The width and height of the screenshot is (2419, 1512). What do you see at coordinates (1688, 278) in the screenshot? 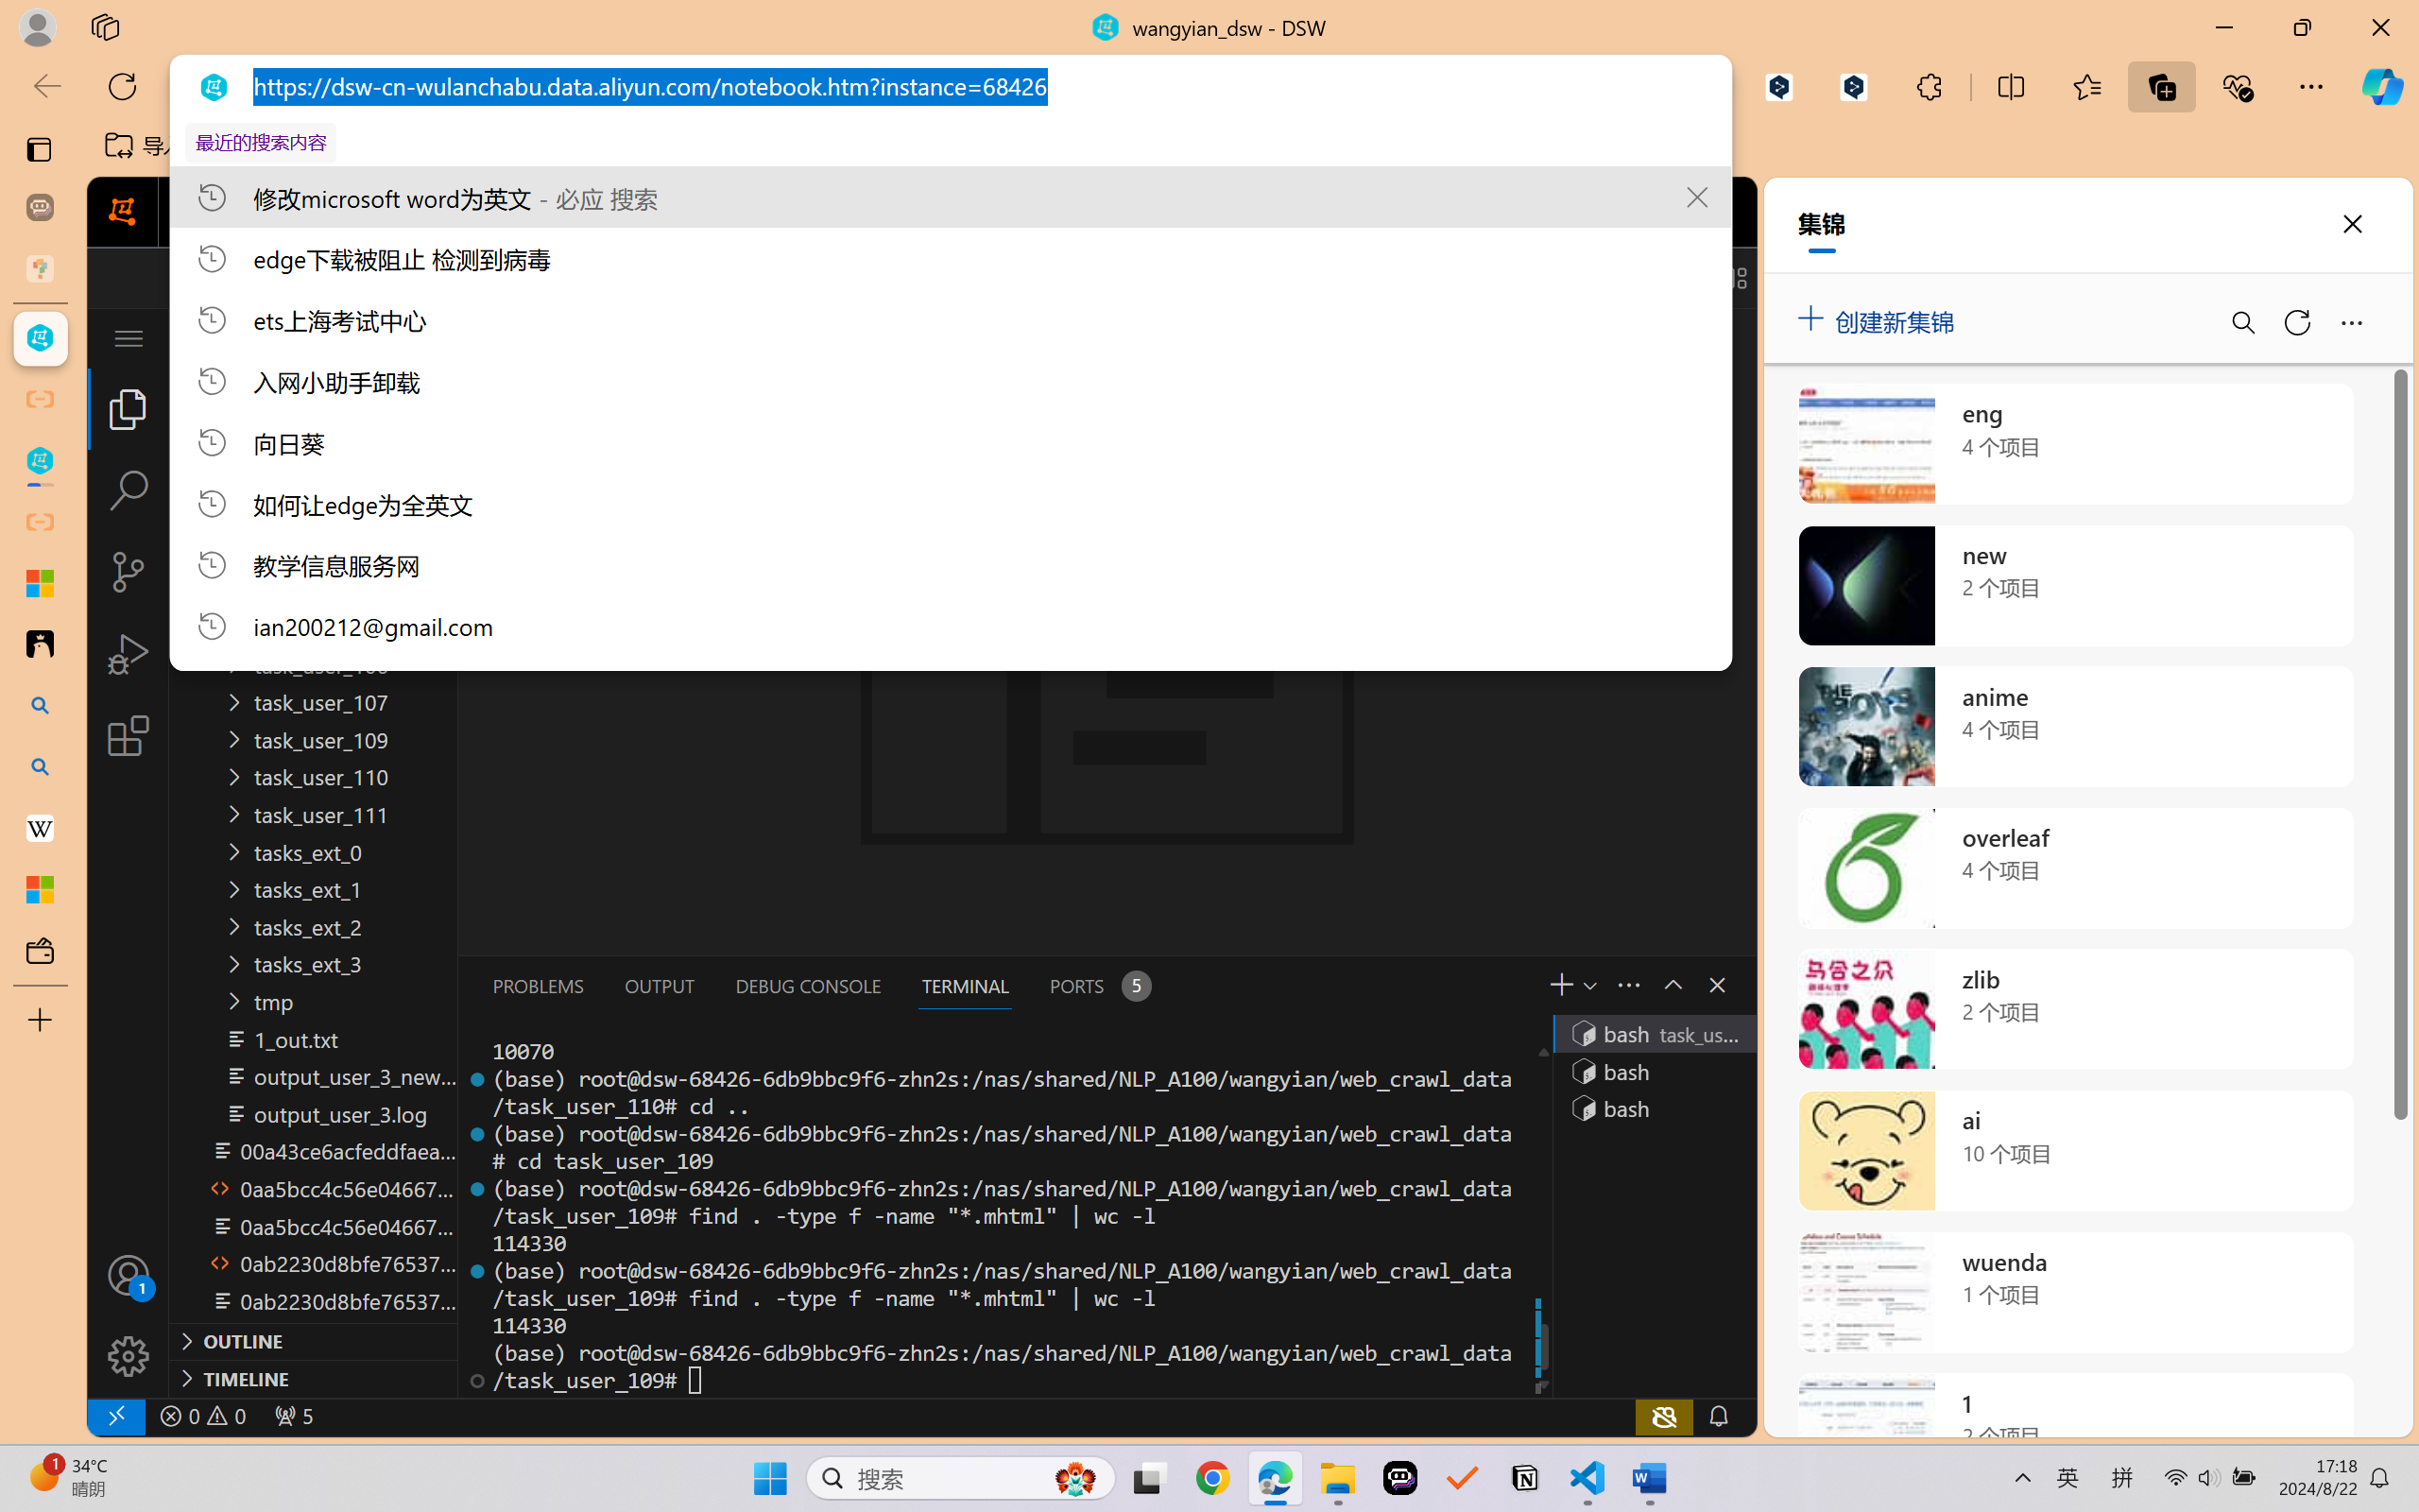
I see `Toggle Secondary Side Bar (Ctrl+Alt+B)` at bounding box center [1688, 278].